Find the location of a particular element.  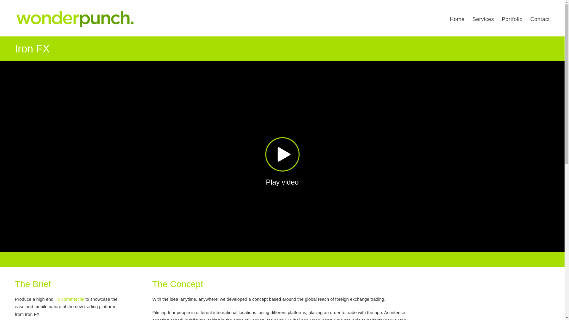

Portfolio is located at coordinates (512, 21).